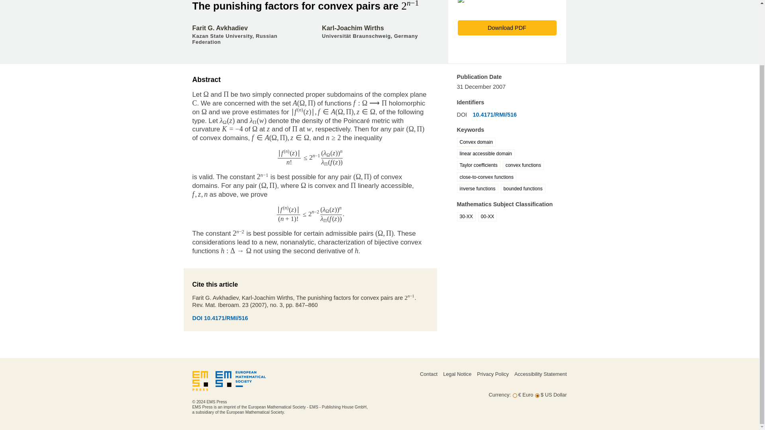 This screenshot has width=765, height=430. What do you see at coordinates (492, 374) in the screenshot?
I see `Privacy Policy` at bounding box center [492, 374].